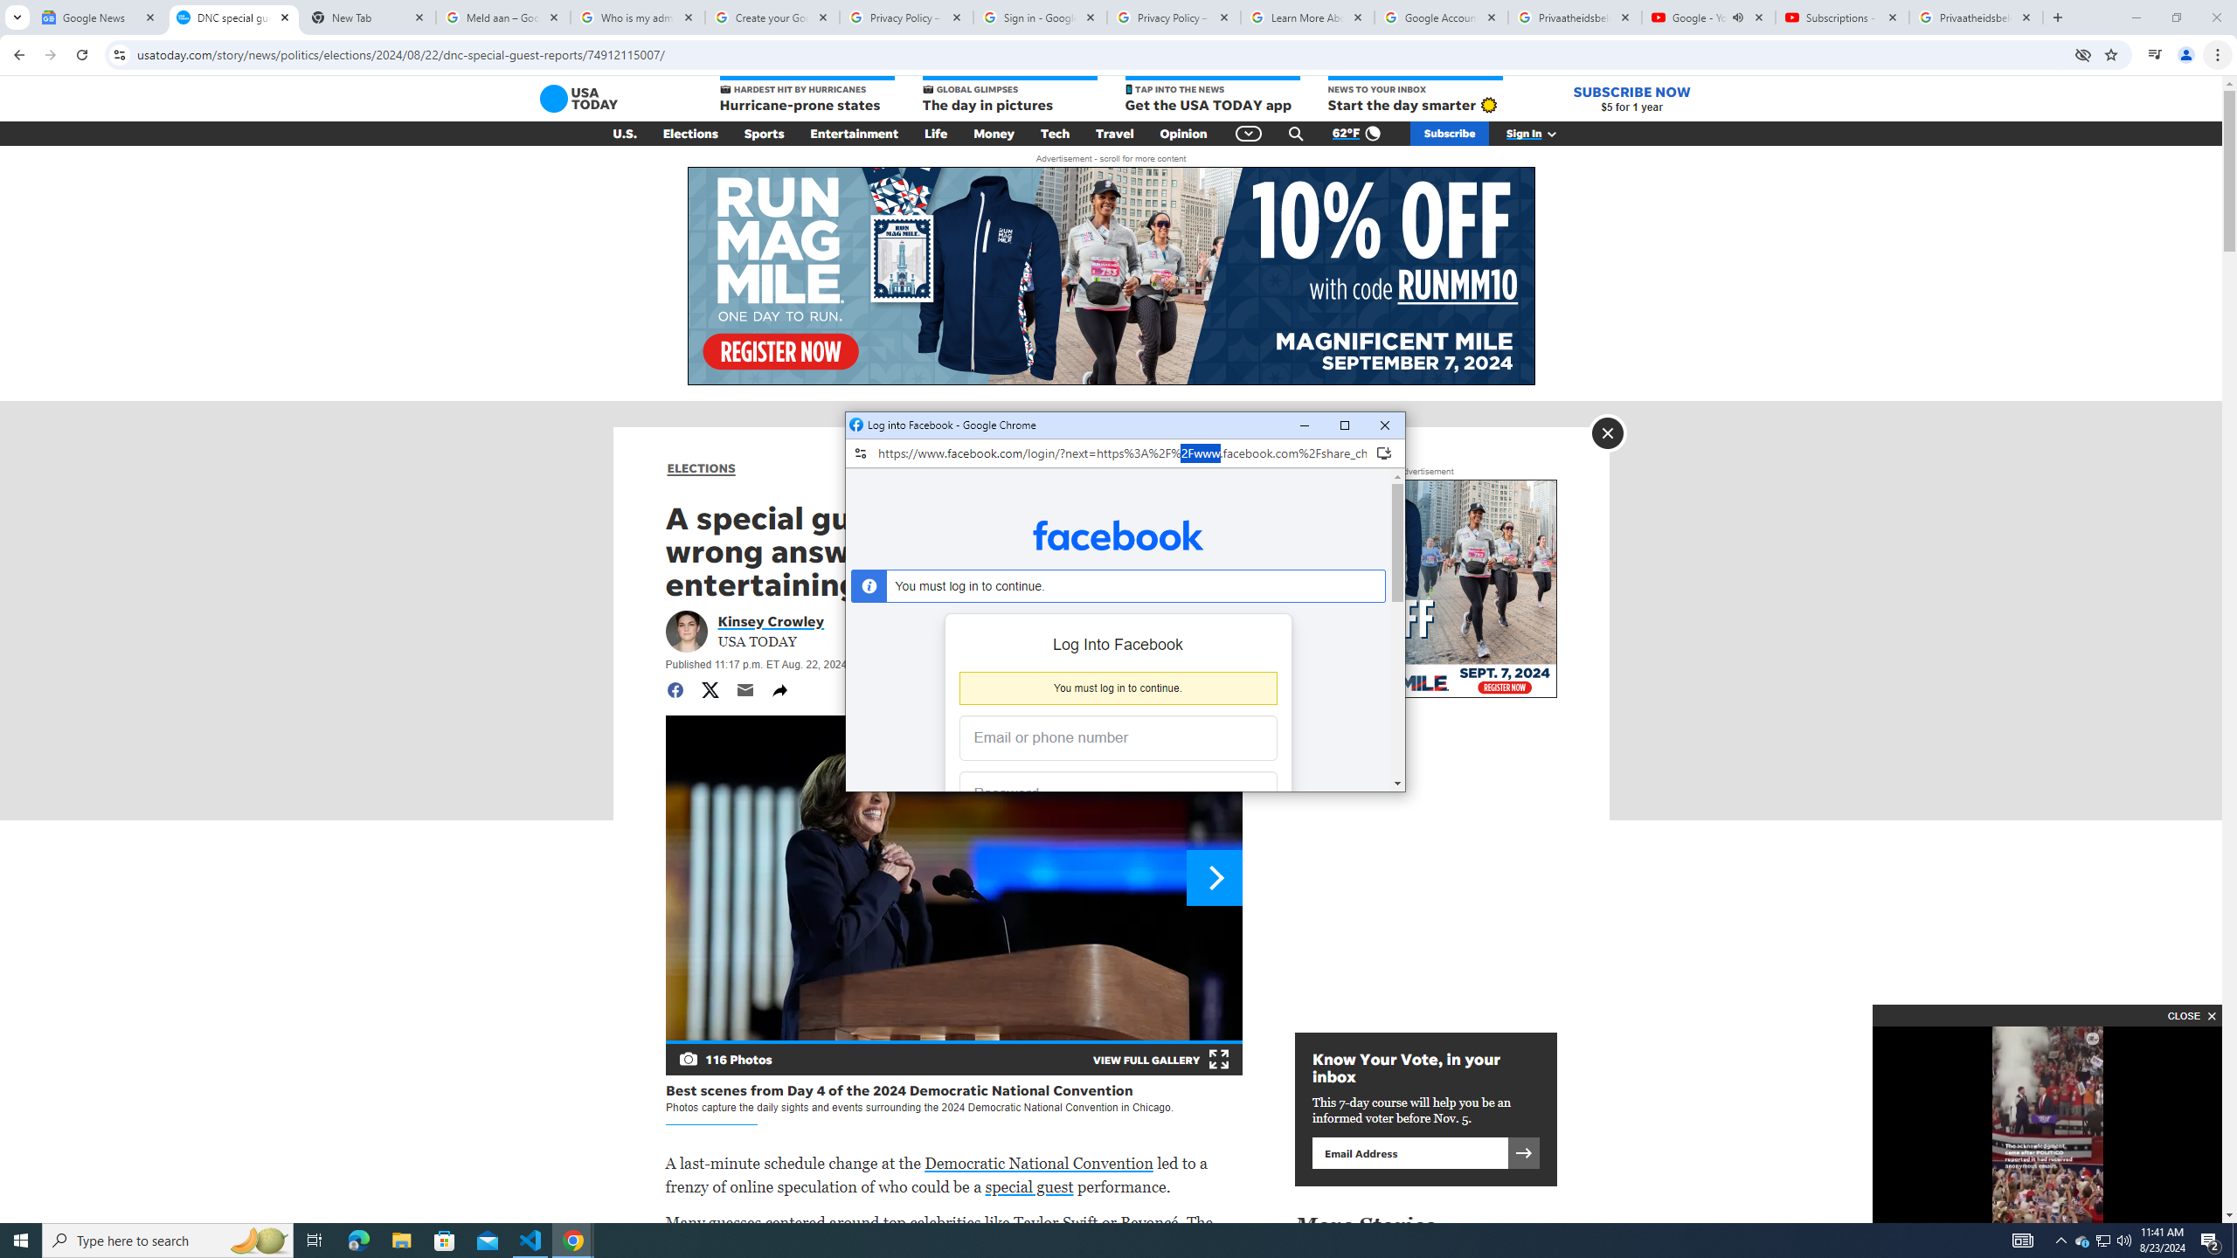  Describe the element at coordinates (358, 1241) in the screenshot. I see `Microsoft Edge` at that location.